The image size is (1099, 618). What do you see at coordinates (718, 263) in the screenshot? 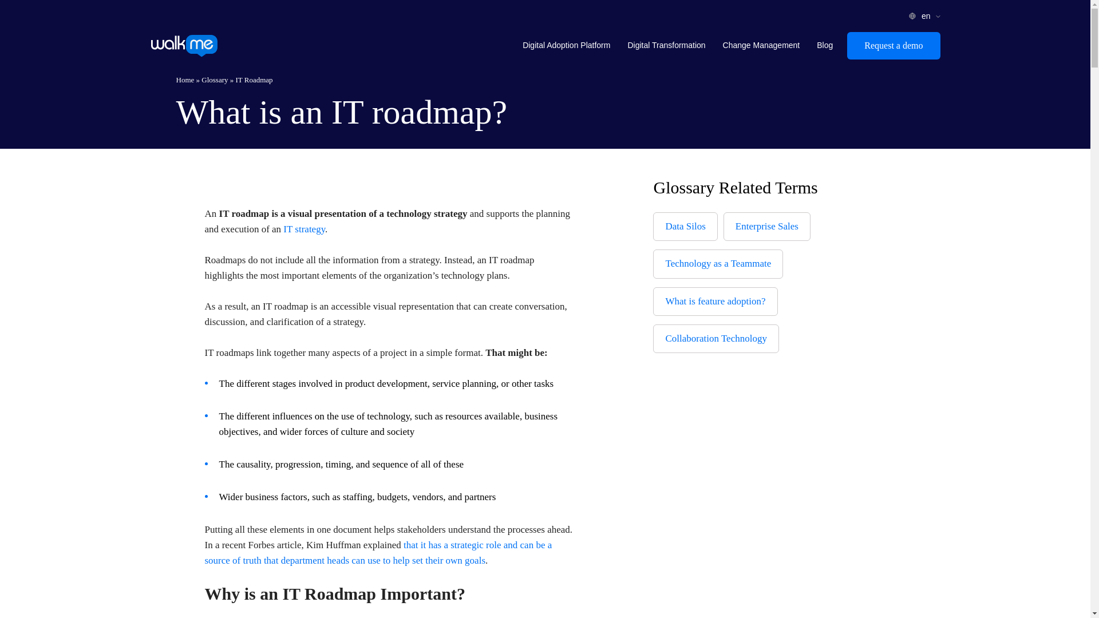
I see `Technology as a Teammate` at bounding box center [718, 263].